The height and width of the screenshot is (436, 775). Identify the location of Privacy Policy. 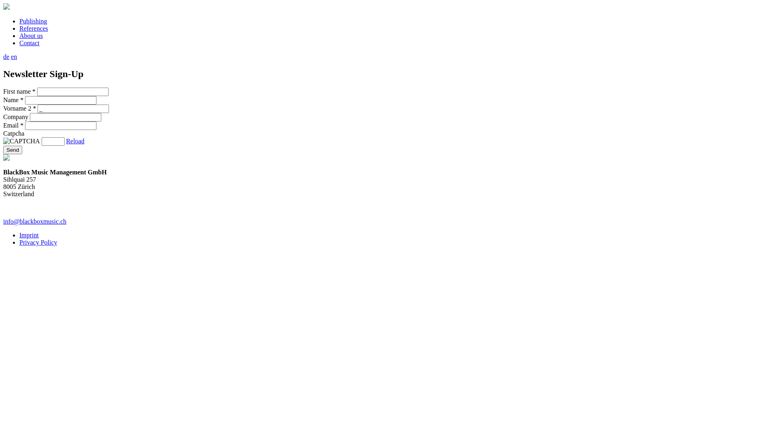
(38, 242).